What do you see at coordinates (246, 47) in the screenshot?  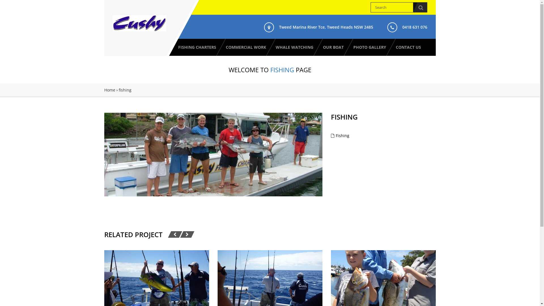 I see `COMMERCIAL WORK` at bounding box center [246, 47].